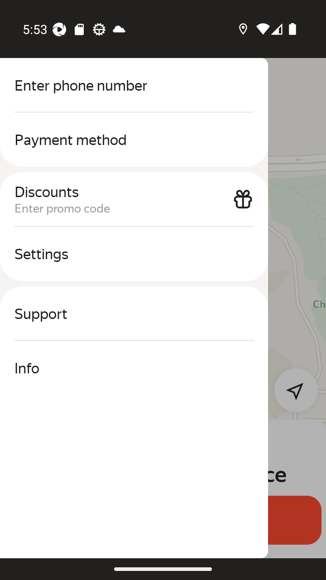 The width and height of the screenshot is (326, 580). What do you see at coordinates (134, 140) in the screenshot?
I see `Payment method` at bounding box center [134, 140].